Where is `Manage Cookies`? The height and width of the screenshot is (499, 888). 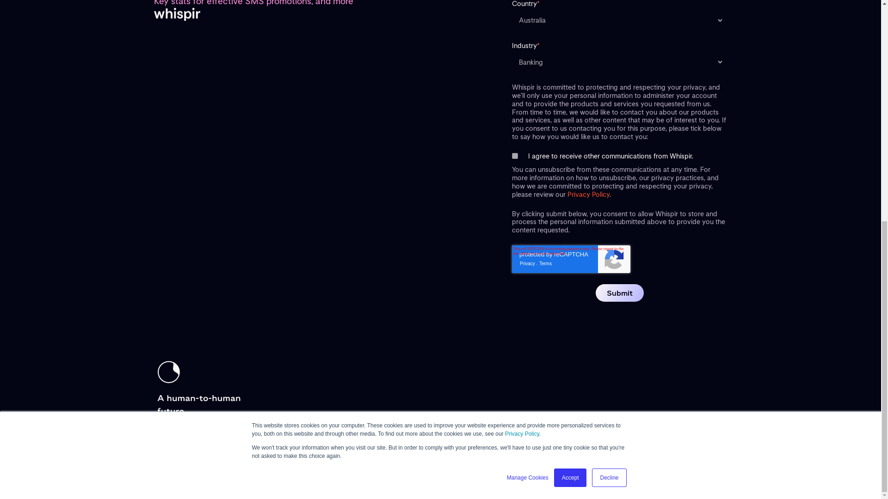 Manage Cookies is located at coordinates (528, 83).